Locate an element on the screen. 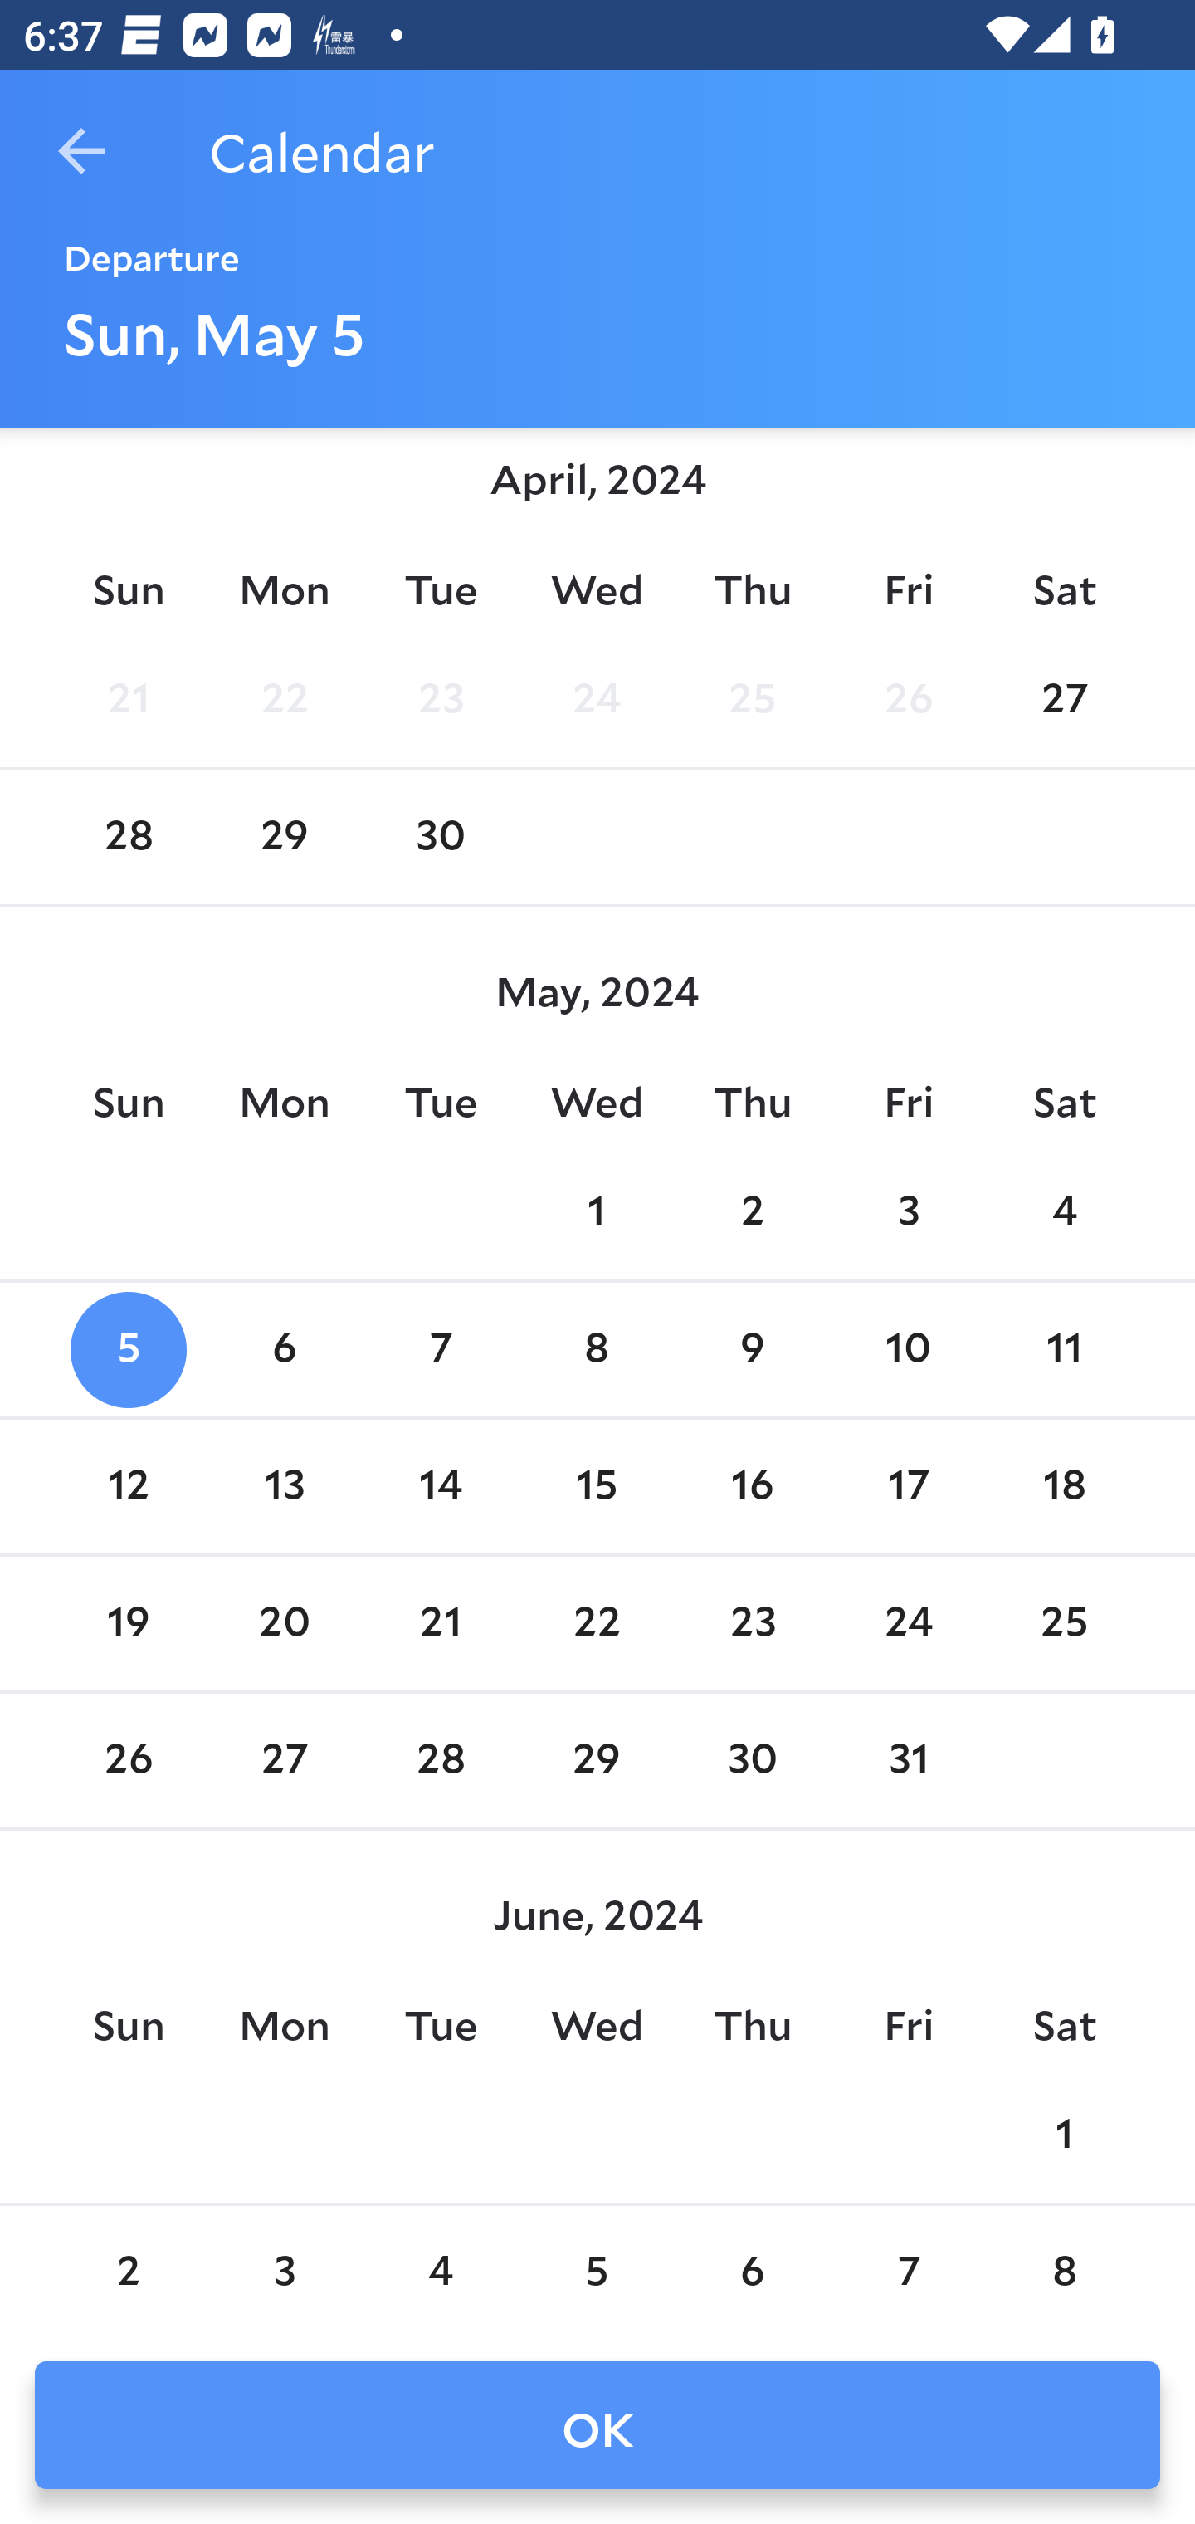  30 is located at coordinates (440, 838).